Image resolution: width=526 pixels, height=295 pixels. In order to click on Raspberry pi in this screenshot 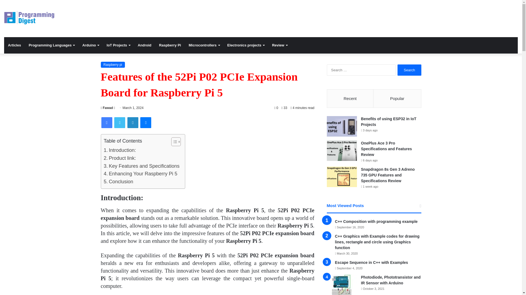, I will do `click(113, 64)`.